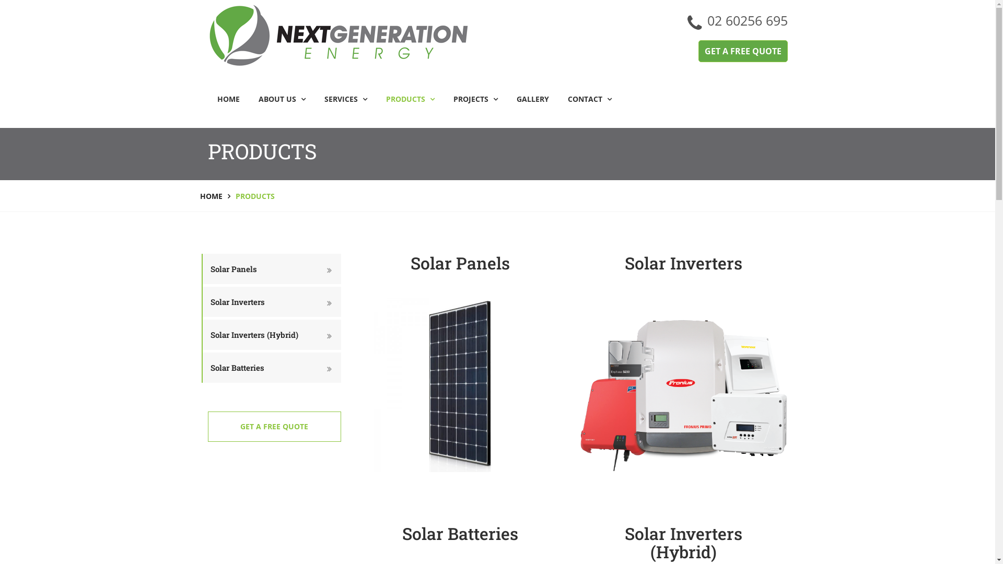  What do you see at coordinates (743, 51) in the screenshot?
I see `GET A FREE QUOTE` at bounding box center [743, 51].